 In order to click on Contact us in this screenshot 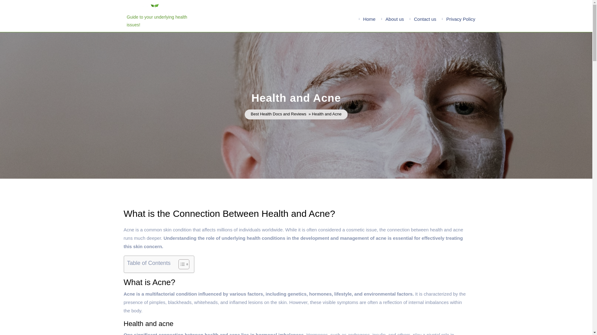, I will do `click(425, 19)`.